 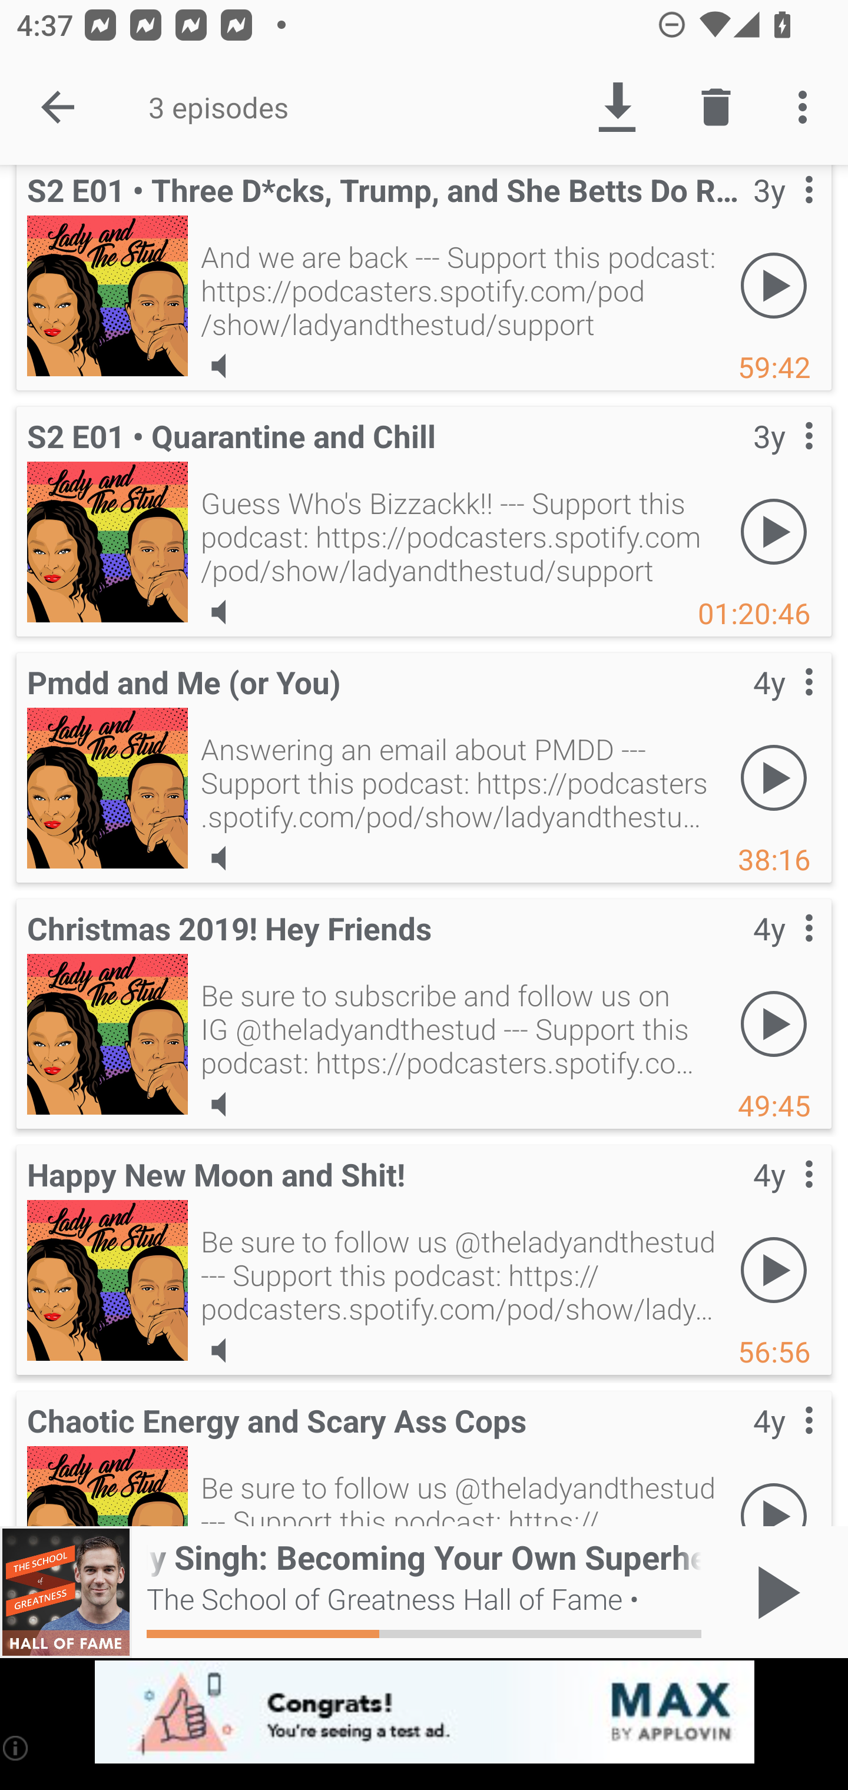 I want to click on Play, so click(x=774, y=777).